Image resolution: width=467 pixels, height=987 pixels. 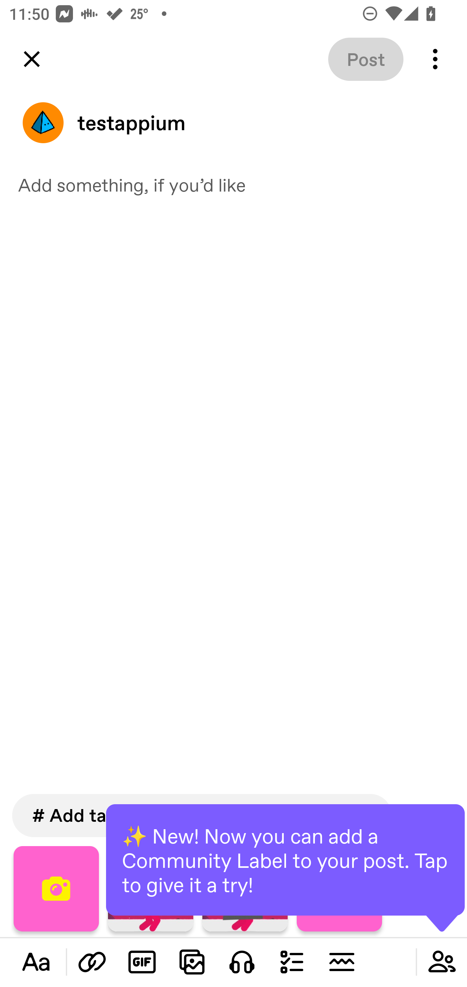 I want to click on Add read-more link to post, so click(x=341, y=962).